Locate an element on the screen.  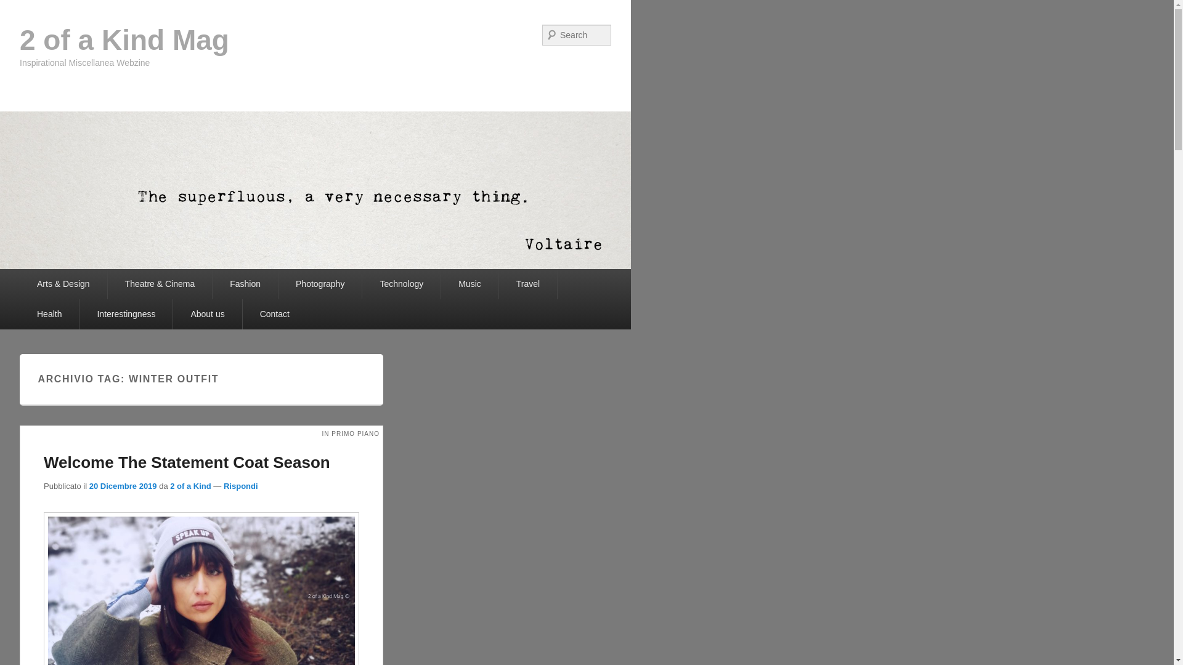
Health is located at coordinates (49, 314).